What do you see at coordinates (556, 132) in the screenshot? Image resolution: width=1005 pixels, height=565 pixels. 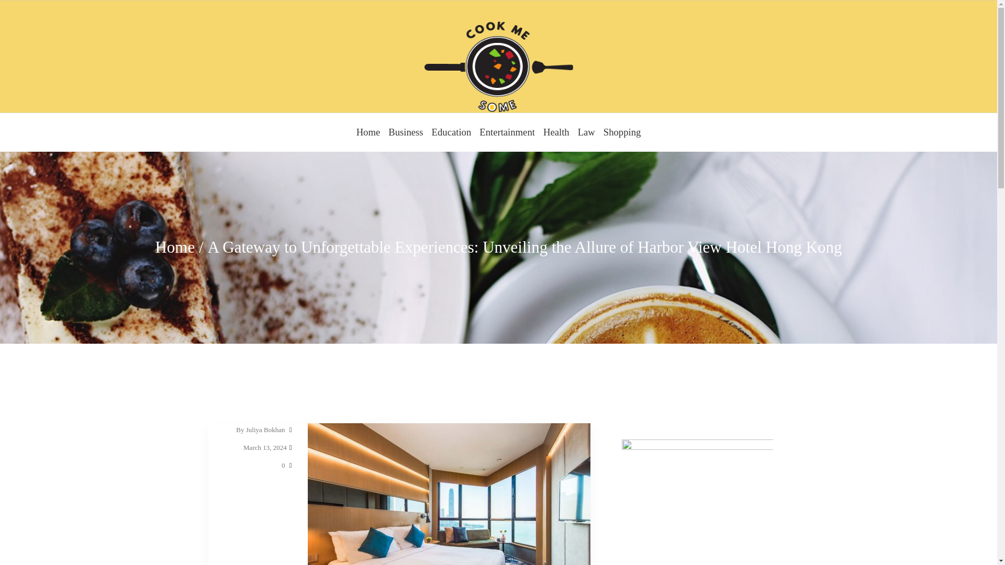 I see `Health` at bounding box center [556, 132].